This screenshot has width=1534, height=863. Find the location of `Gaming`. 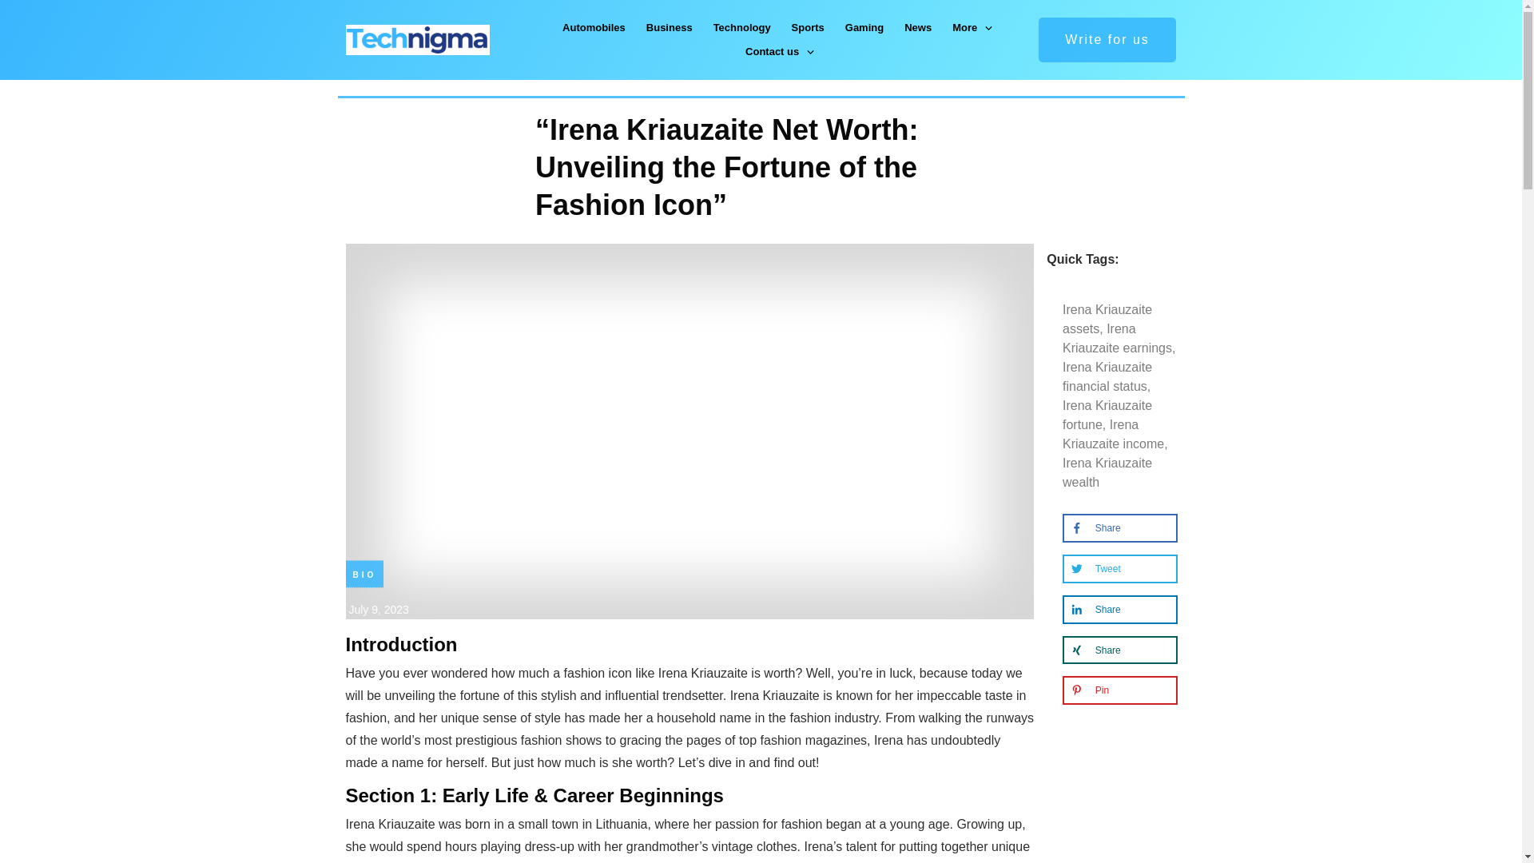

Gaming is located at coordinates (864, 27).